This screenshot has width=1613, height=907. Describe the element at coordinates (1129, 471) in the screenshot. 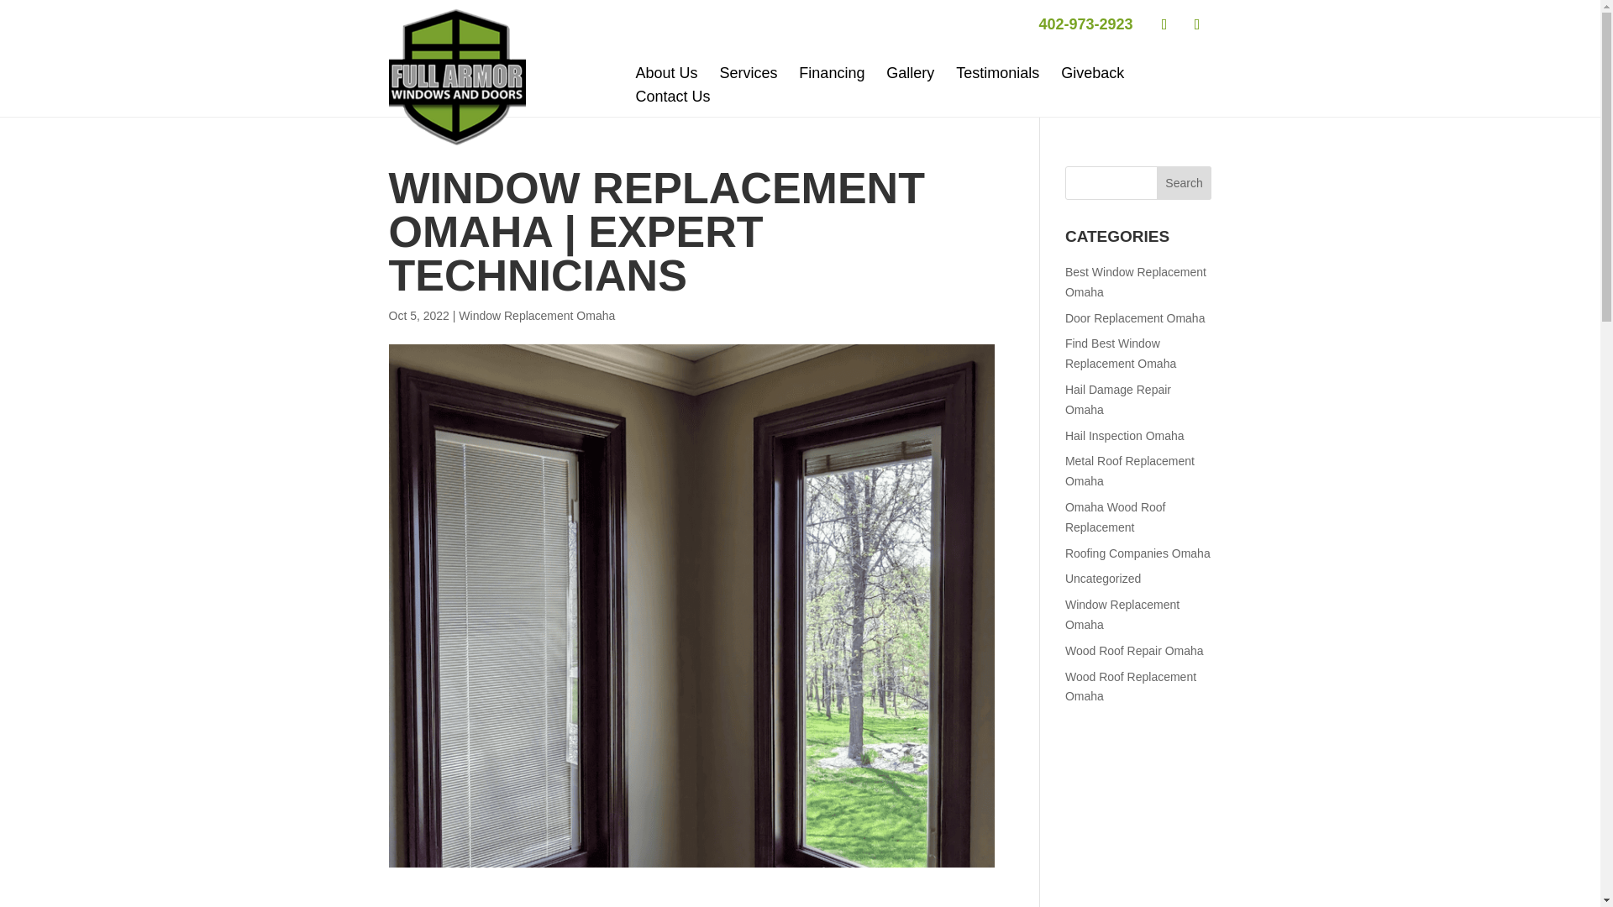

I see `Metal Roof Replacement Omaha` at that location.